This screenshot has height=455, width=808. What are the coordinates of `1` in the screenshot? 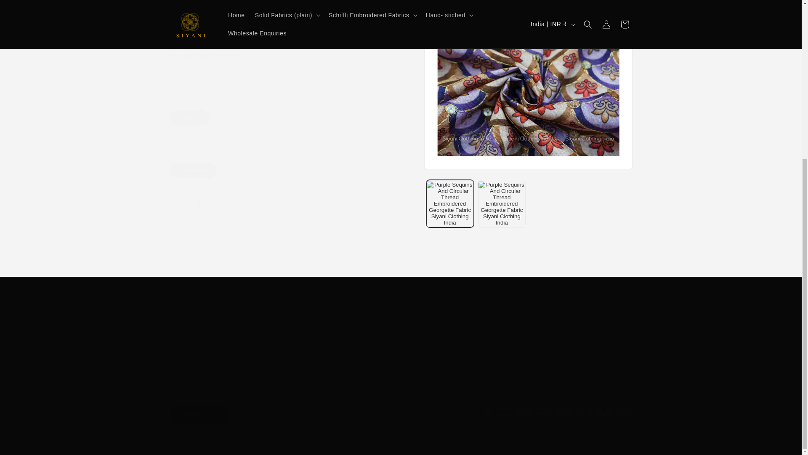 It's located at (199, 195).